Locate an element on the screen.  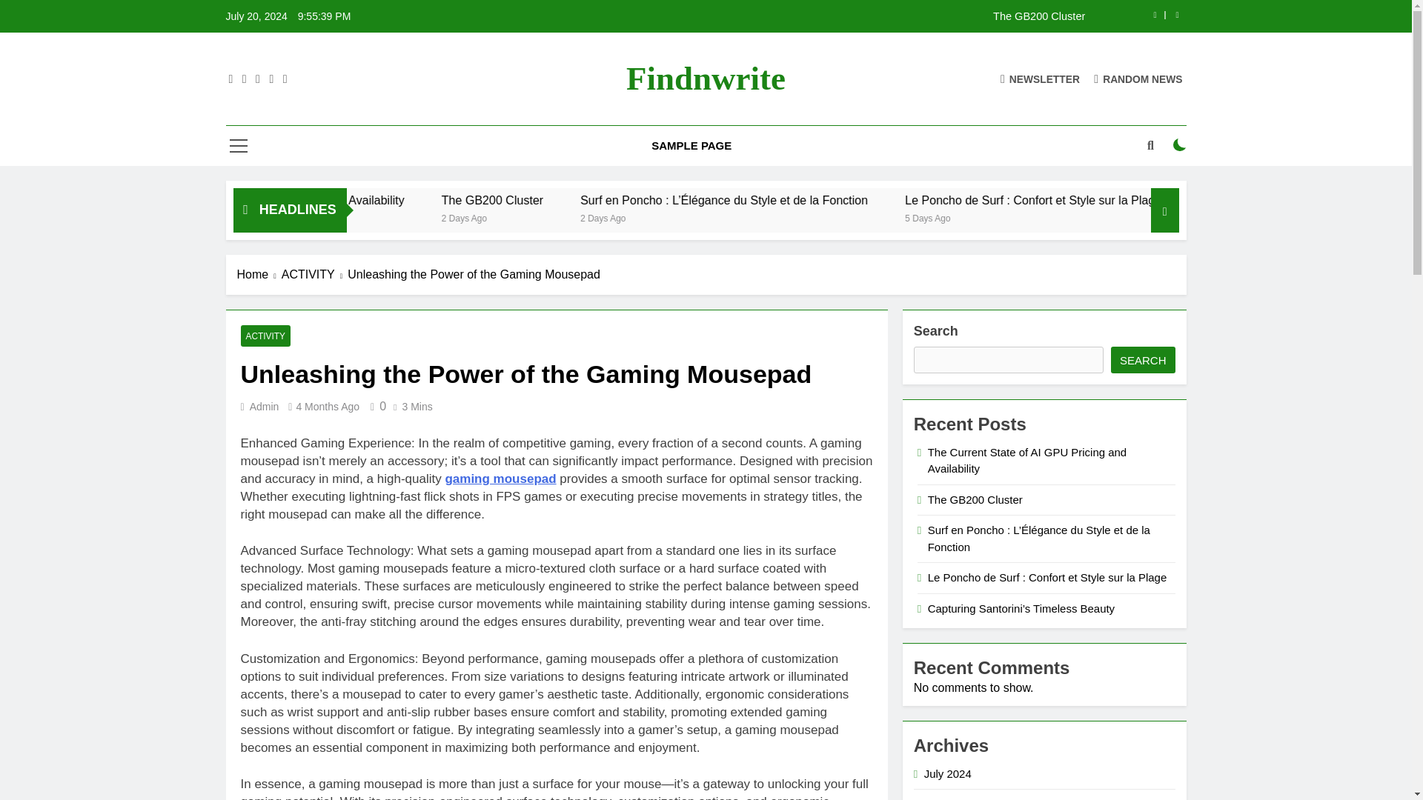
Le Poncho de Surf : Confort et Style sur la Plage is located at coordinates (1172, 200).